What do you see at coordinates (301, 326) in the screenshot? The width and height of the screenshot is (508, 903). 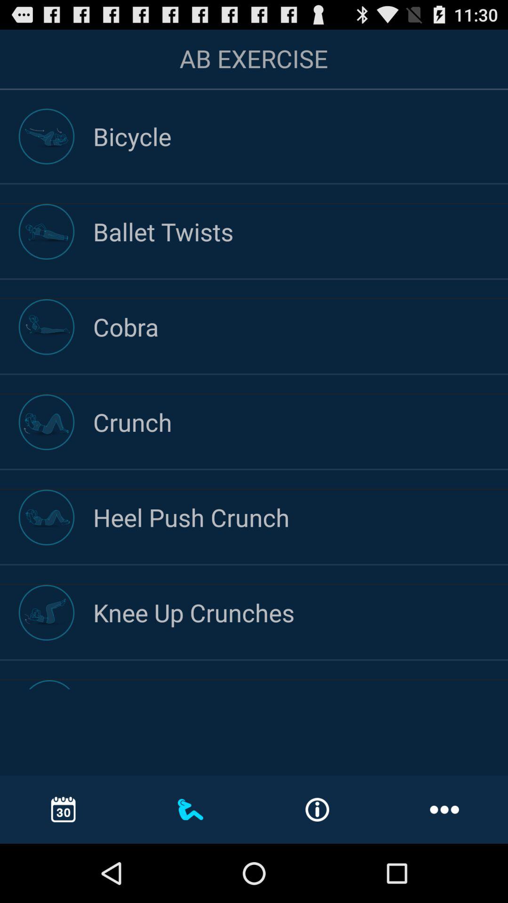 I see `flip until the cobra app` at bounding box center [301, 326].